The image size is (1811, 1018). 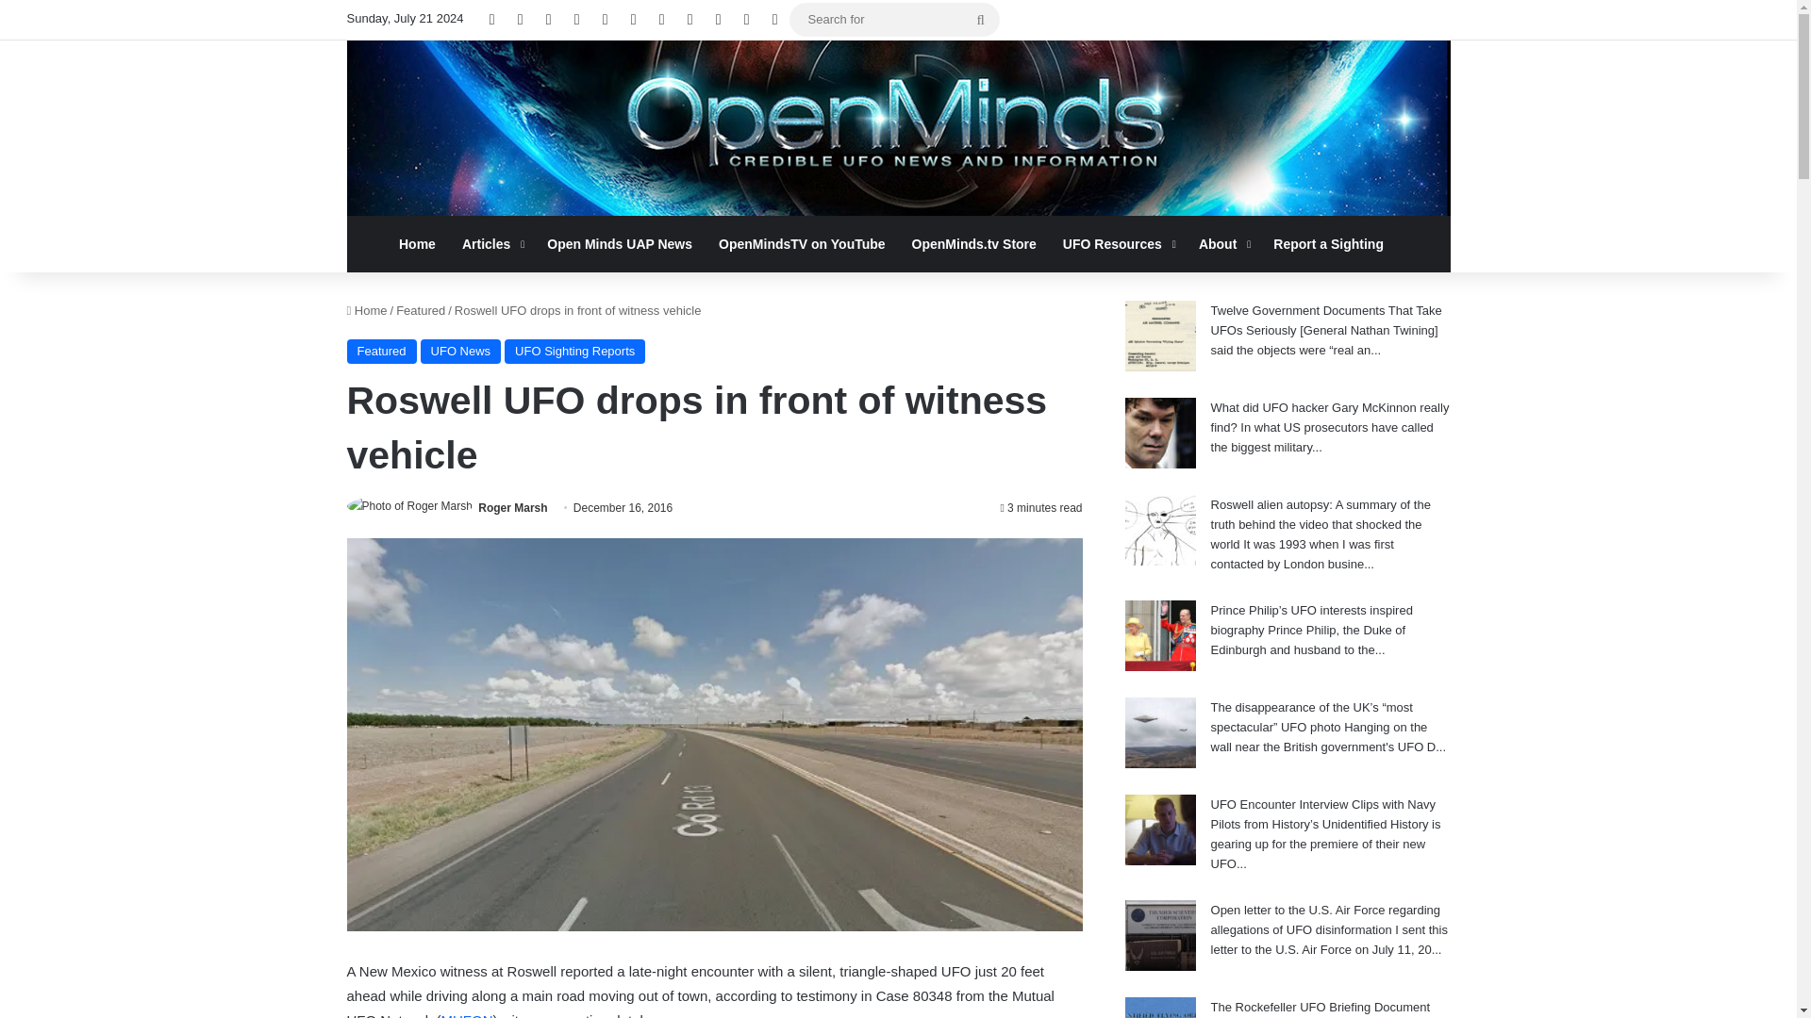 What do you see at coordinates (417, 243) in the screenshot?
I see `Home` at bounding box center [417, 243].